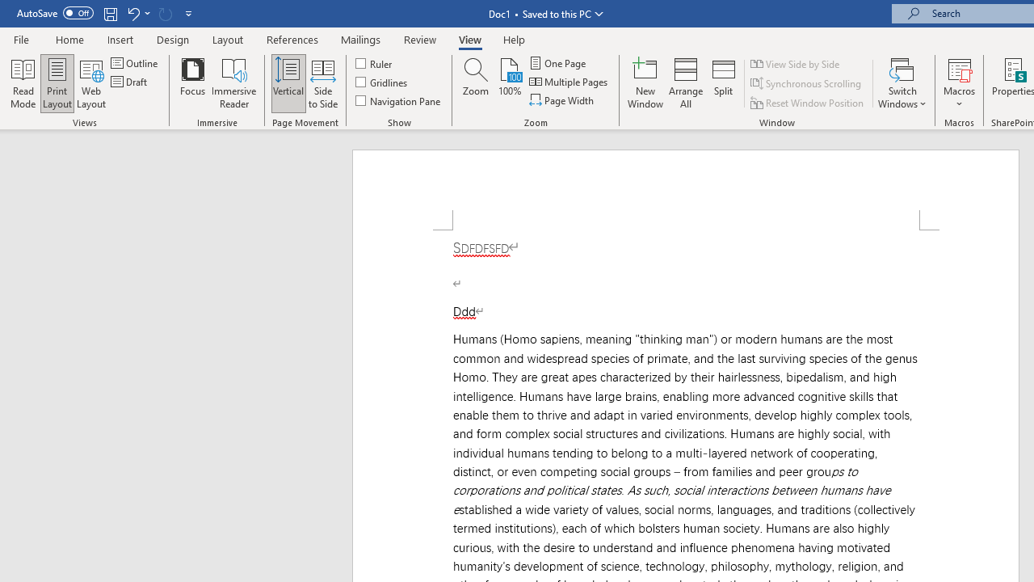  I want to click on New Window, so click(645, 82).